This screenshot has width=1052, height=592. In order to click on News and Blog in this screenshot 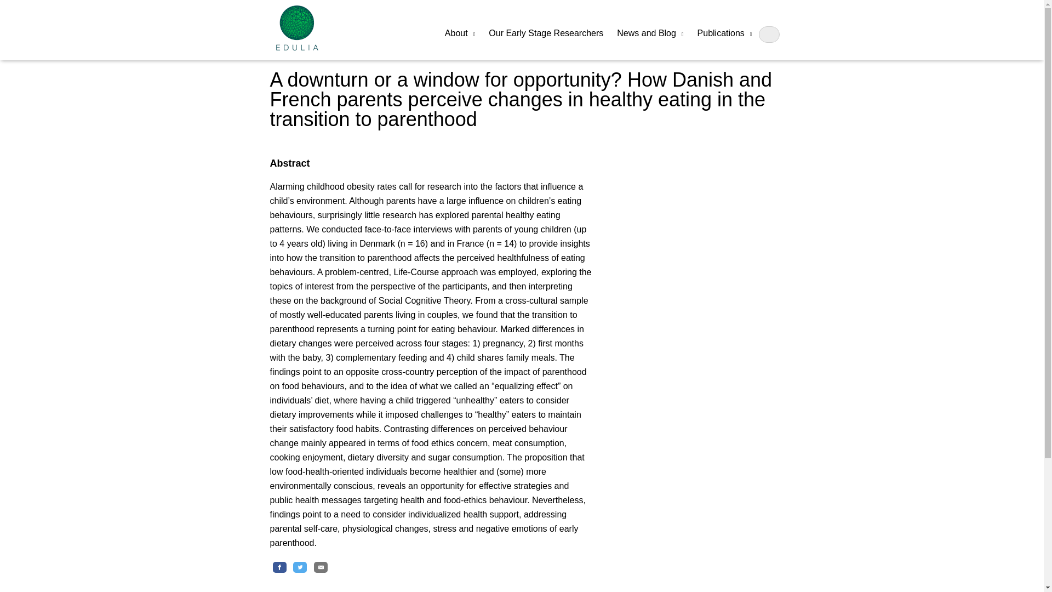, I will do `click(650, 34)`.